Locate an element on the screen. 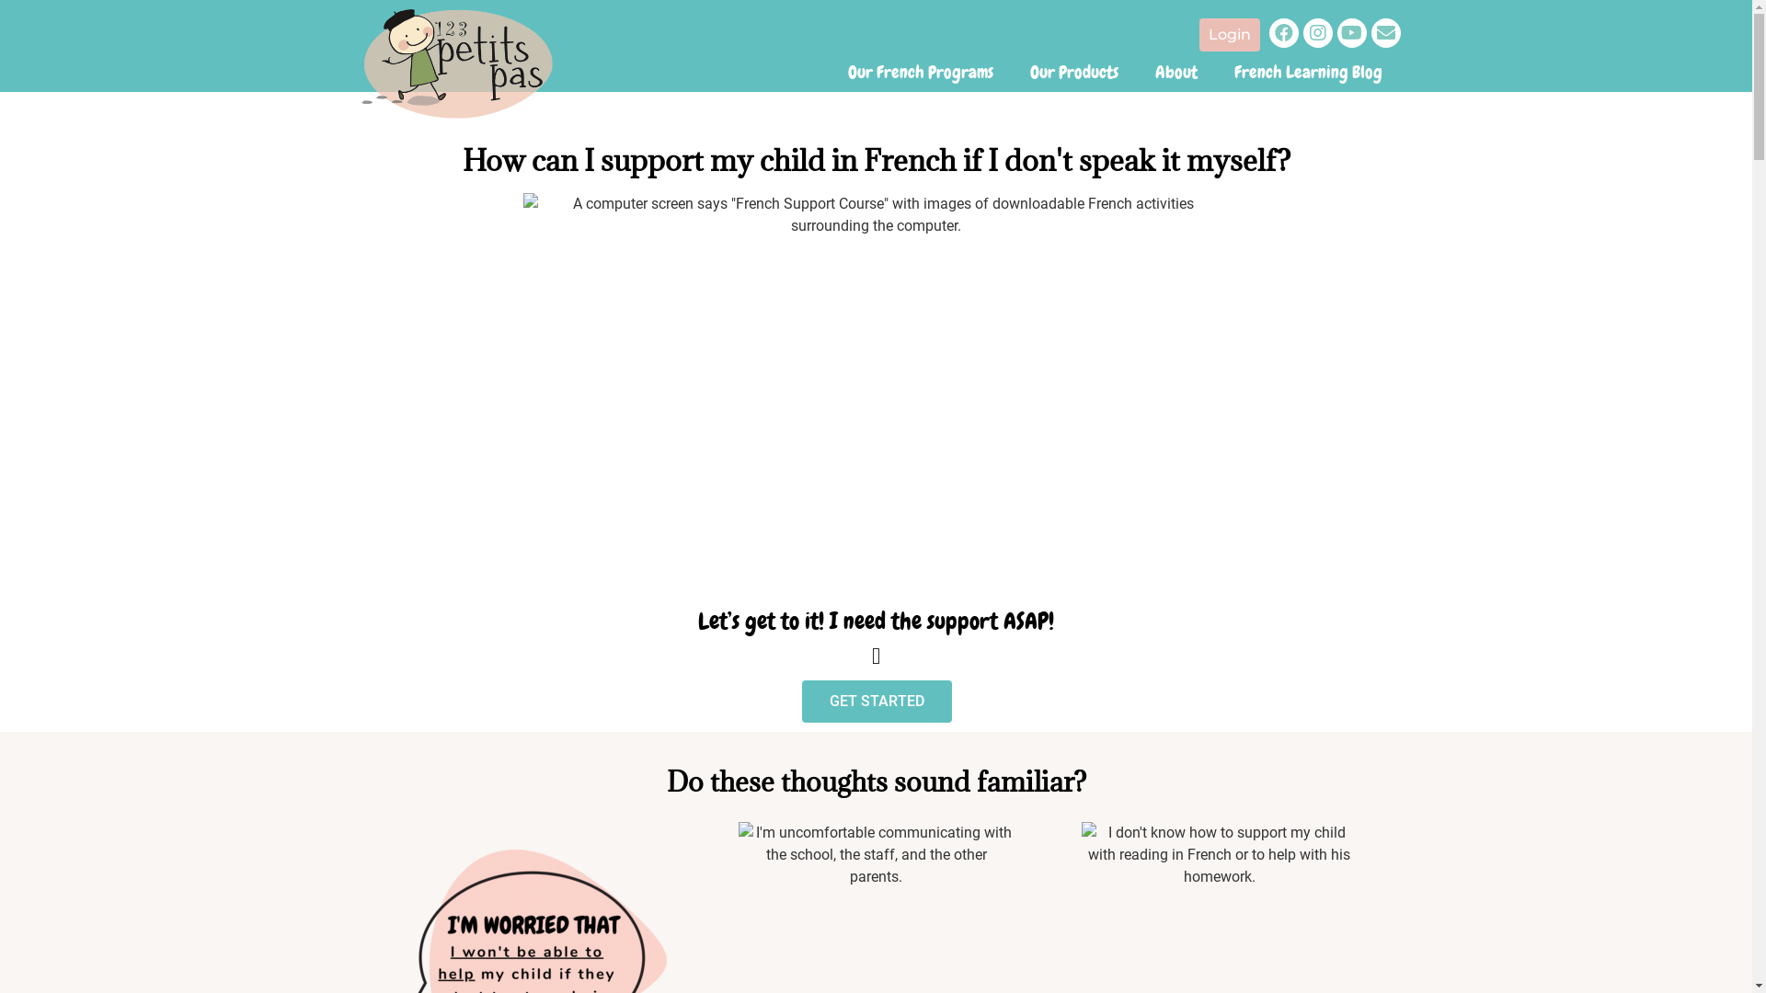 This screenshot has height=993, width=1766. Login is located at coordinates (1230, 35).